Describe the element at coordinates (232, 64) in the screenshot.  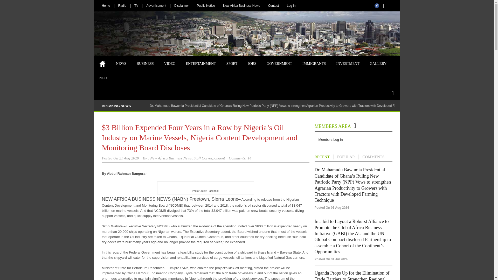
I see `SPORT` at that location.